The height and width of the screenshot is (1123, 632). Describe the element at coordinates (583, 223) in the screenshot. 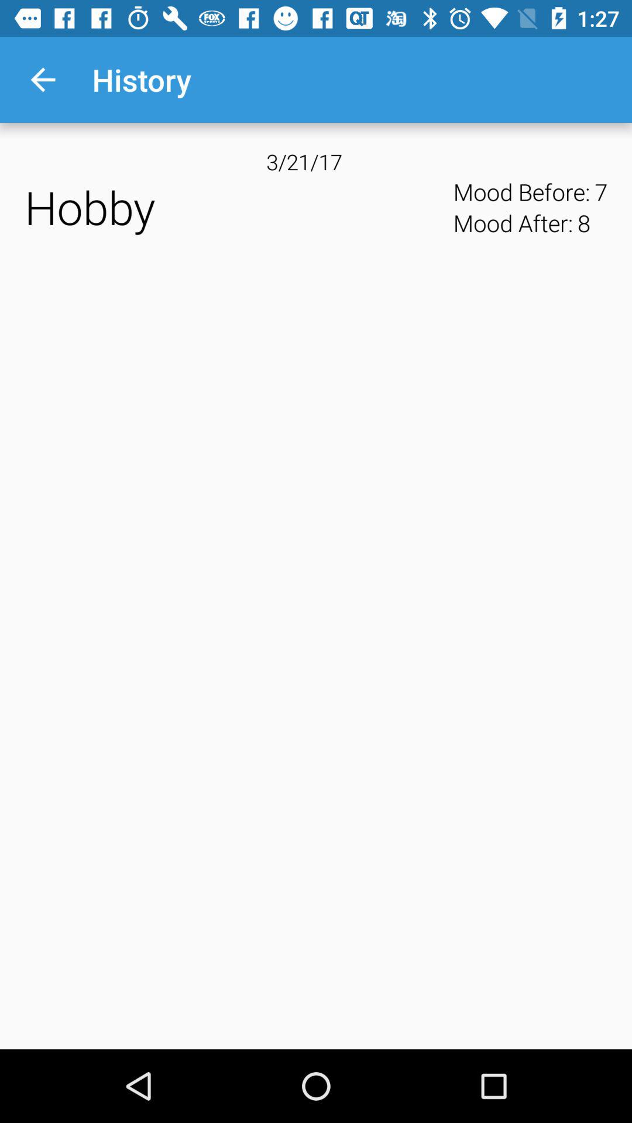

I see `scroll until 8 app` at that location.